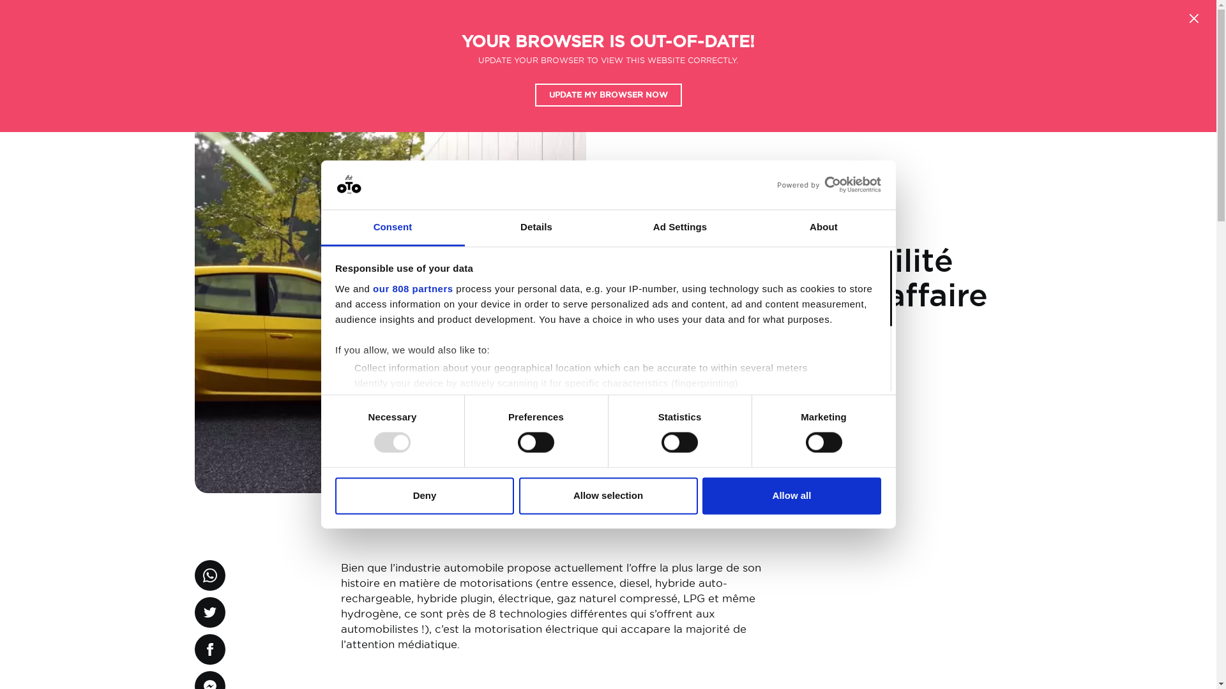 The width and height of the screenshot is (1226, 689). I want to click on Moto, so click(322, 483).